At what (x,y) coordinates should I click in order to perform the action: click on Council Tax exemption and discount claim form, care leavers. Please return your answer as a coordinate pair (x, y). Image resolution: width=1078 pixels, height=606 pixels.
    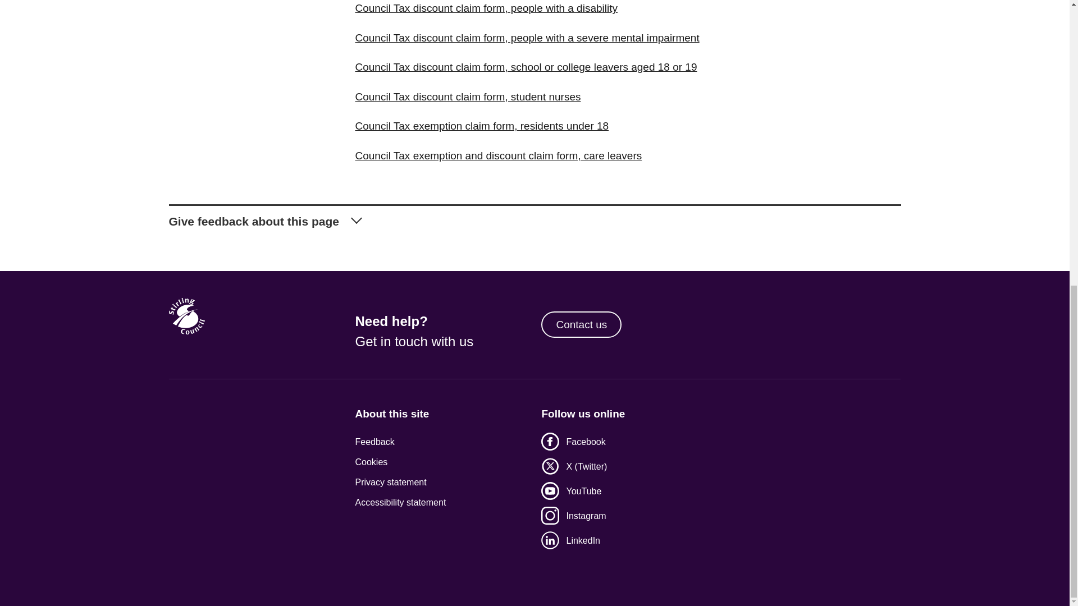
    Looking at the image, I should click on (497, 155).